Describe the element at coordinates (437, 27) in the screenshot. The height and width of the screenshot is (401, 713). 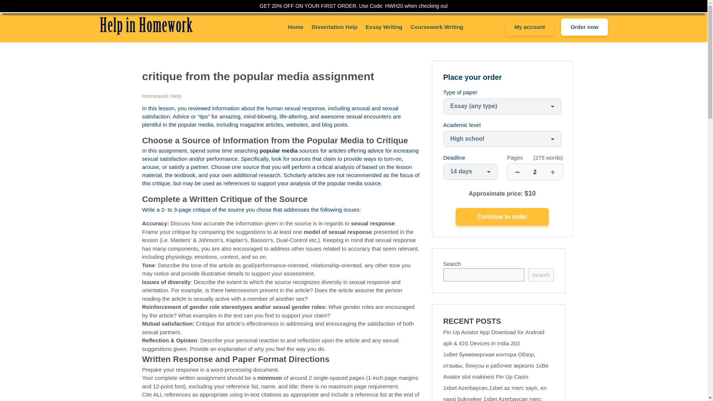
I see `Coursework Writing` at that location.